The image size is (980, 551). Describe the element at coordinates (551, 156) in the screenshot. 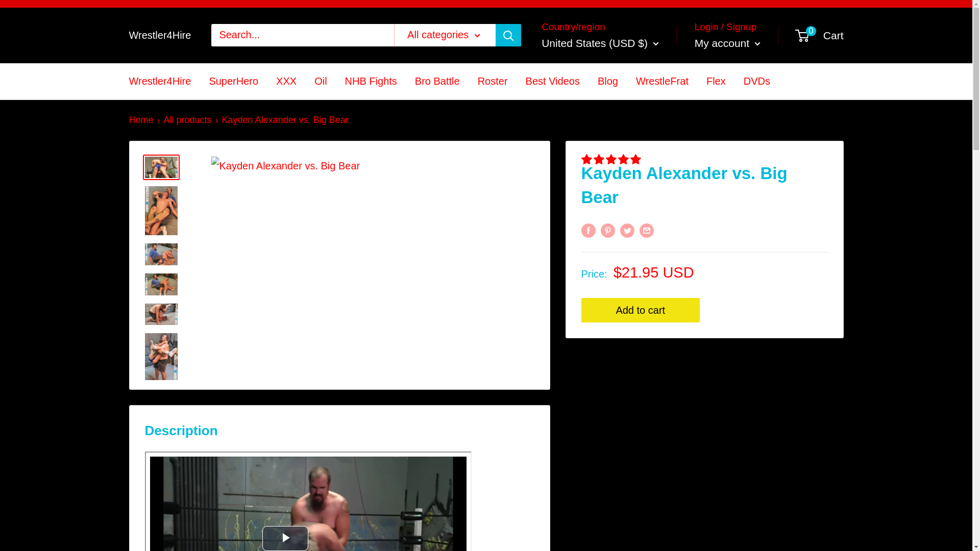

I see `AD` at that location.